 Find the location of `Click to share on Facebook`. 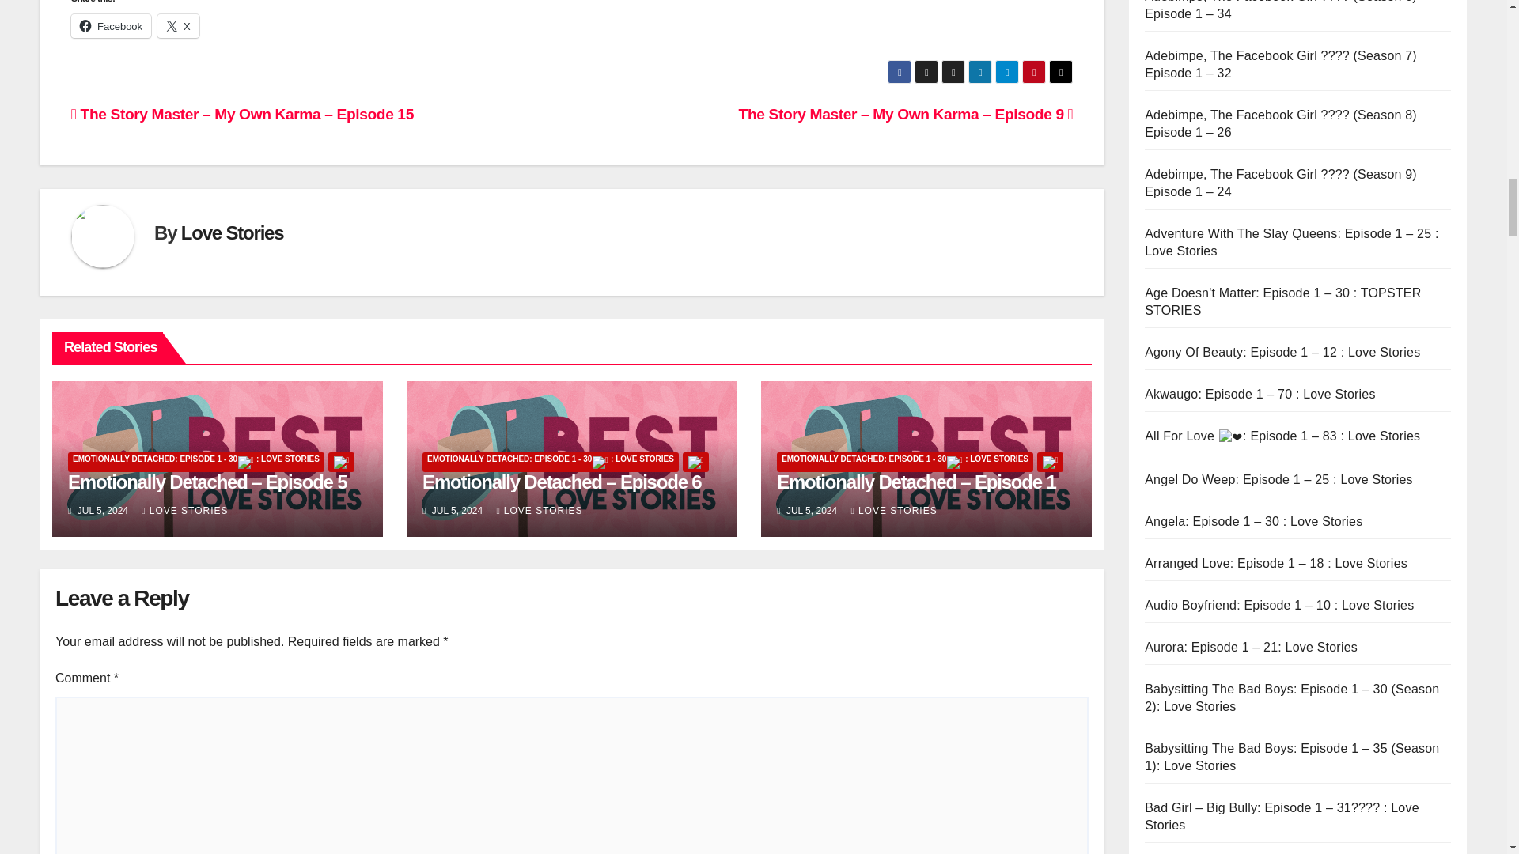

Click to share on Facebook is located at coordinates (111, 25).